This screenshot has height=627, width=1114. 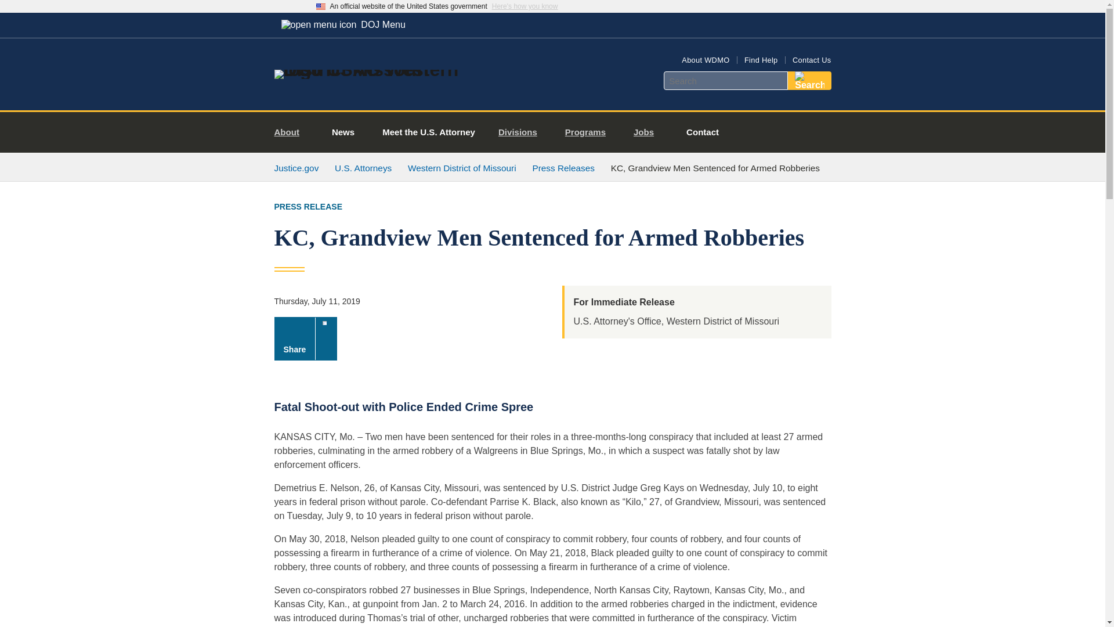 I want to click on Justice.gov, so click(x=296, y=168).